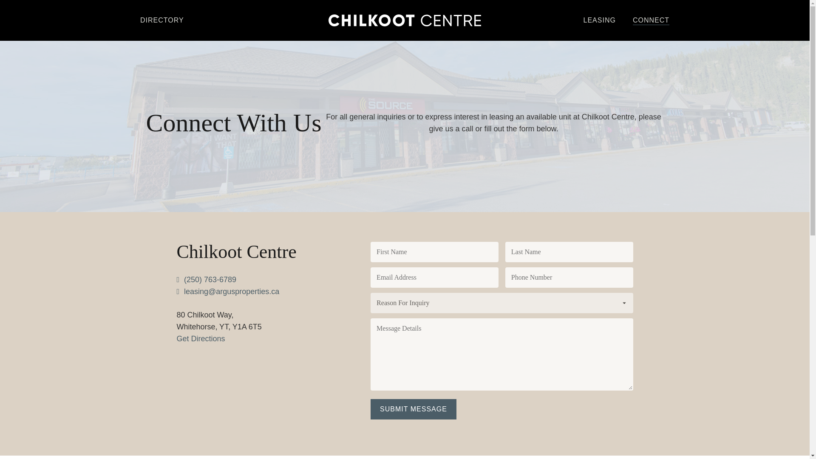 The image size is (816, 459). Describe the element at coordinates (599, 20) in the screenshot. I see `LEASING` at that location.